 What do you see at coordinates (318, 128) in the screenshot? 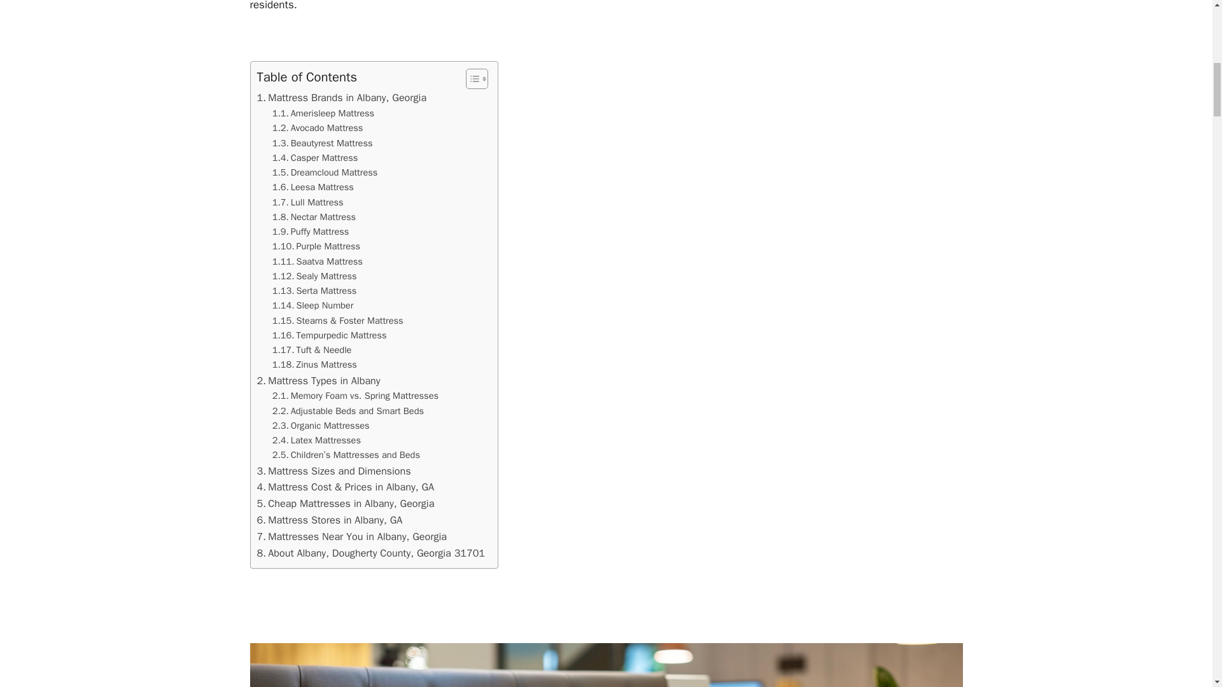
I see `Avocado Mattress` at bounding box center [318, 128].